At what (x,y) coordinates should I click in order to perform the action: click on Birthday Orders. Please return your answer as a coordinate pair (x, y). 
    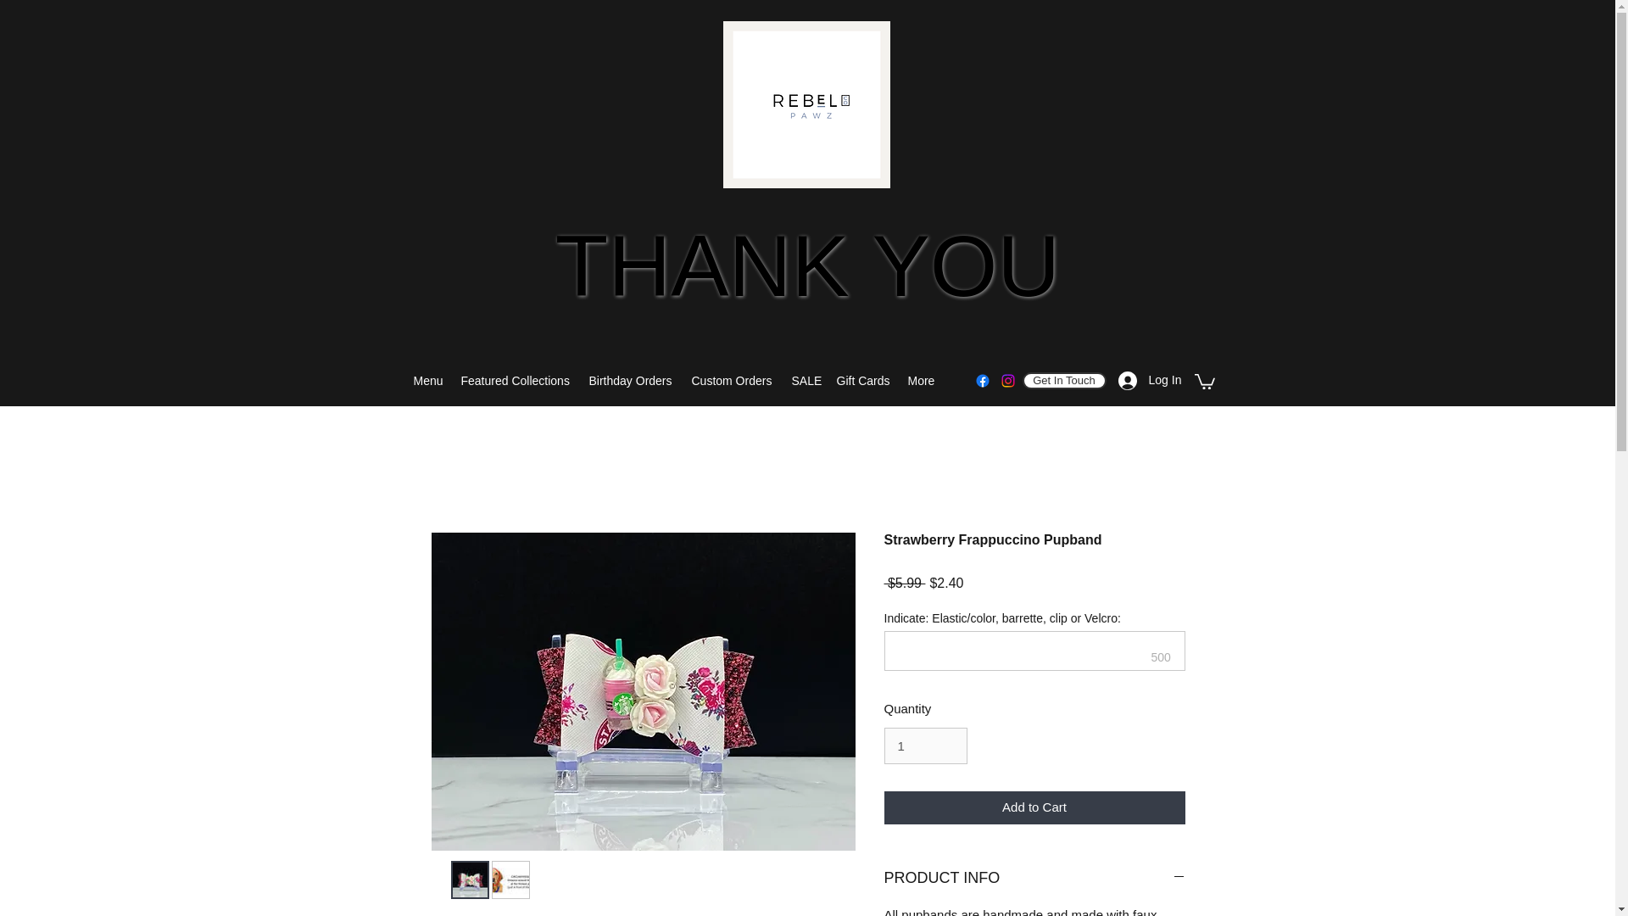
    Looking at the image, I should click on (1144, 380).